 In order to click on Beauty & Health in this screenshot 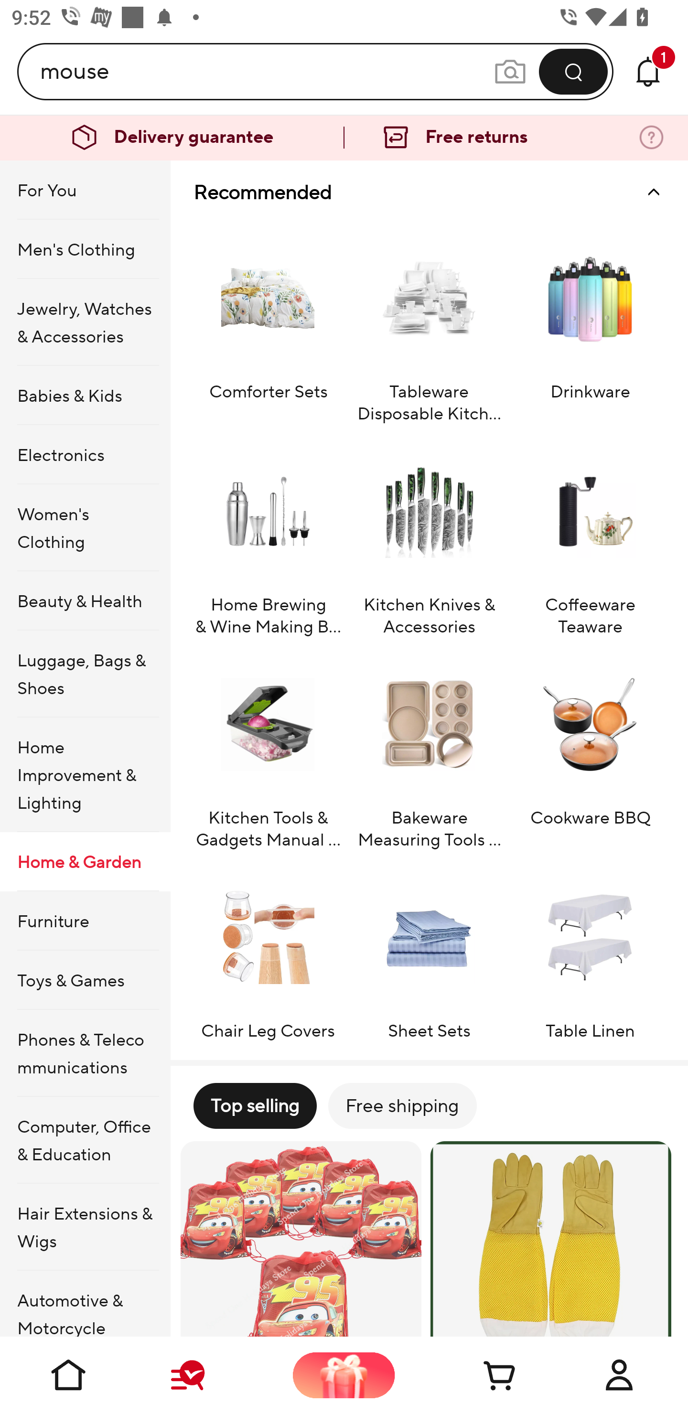, I will do `click(85, 601)`.